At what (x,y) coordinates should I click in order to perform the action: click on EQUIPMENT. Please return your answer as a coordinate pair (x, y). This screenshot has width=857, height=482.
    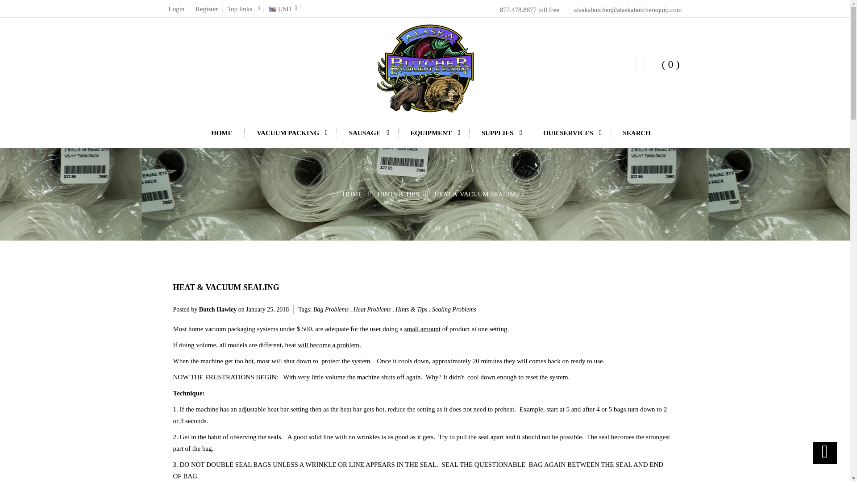
    Looking at the image, I should click on (435, 133).